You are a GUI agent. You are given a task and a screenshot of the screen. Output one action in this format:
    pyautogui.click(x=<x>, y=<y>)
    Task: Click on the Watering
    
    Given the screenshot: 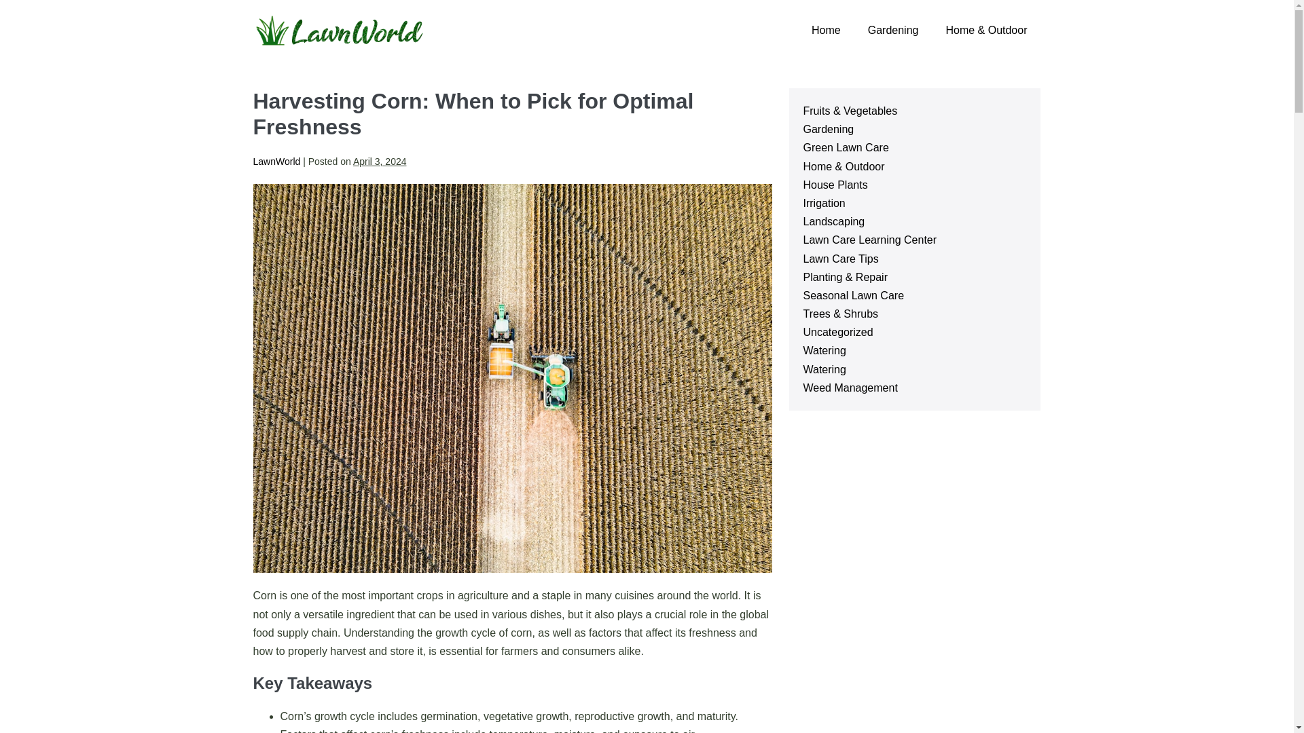 What is the action you would take?
    pyautogui.click(x=824, y=350)
    